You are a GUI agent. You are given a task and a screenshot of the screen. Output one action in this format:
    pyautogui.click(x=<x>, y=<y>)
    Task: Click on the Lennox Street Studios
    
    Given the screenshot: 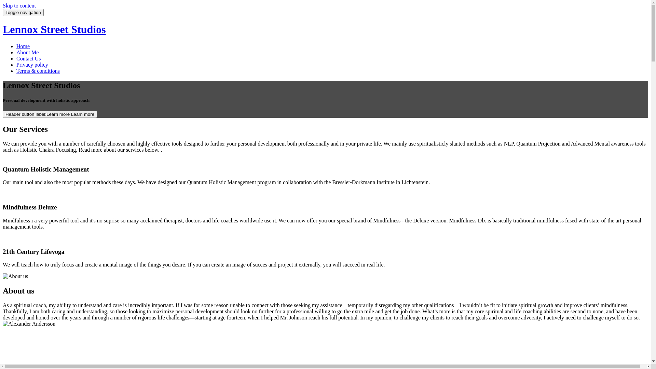 What is the action you would take?
    pyautogui.click(x=54, y=29)
    